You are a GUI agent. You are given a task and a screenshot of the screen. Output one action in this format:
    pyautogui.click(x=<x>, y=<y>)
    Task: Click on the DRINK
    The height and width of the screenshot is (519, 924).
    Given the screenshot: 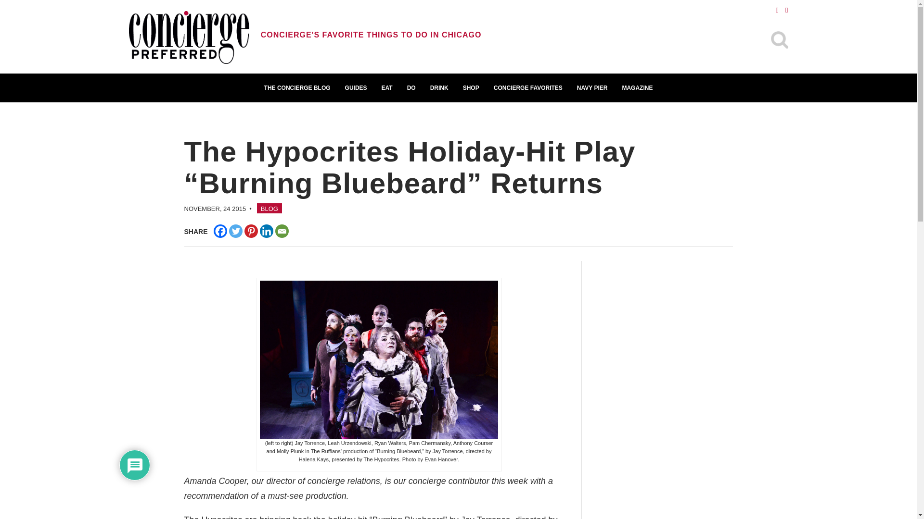 What is the action you would take?
    pyautogui.click(x=439, y=87)
    